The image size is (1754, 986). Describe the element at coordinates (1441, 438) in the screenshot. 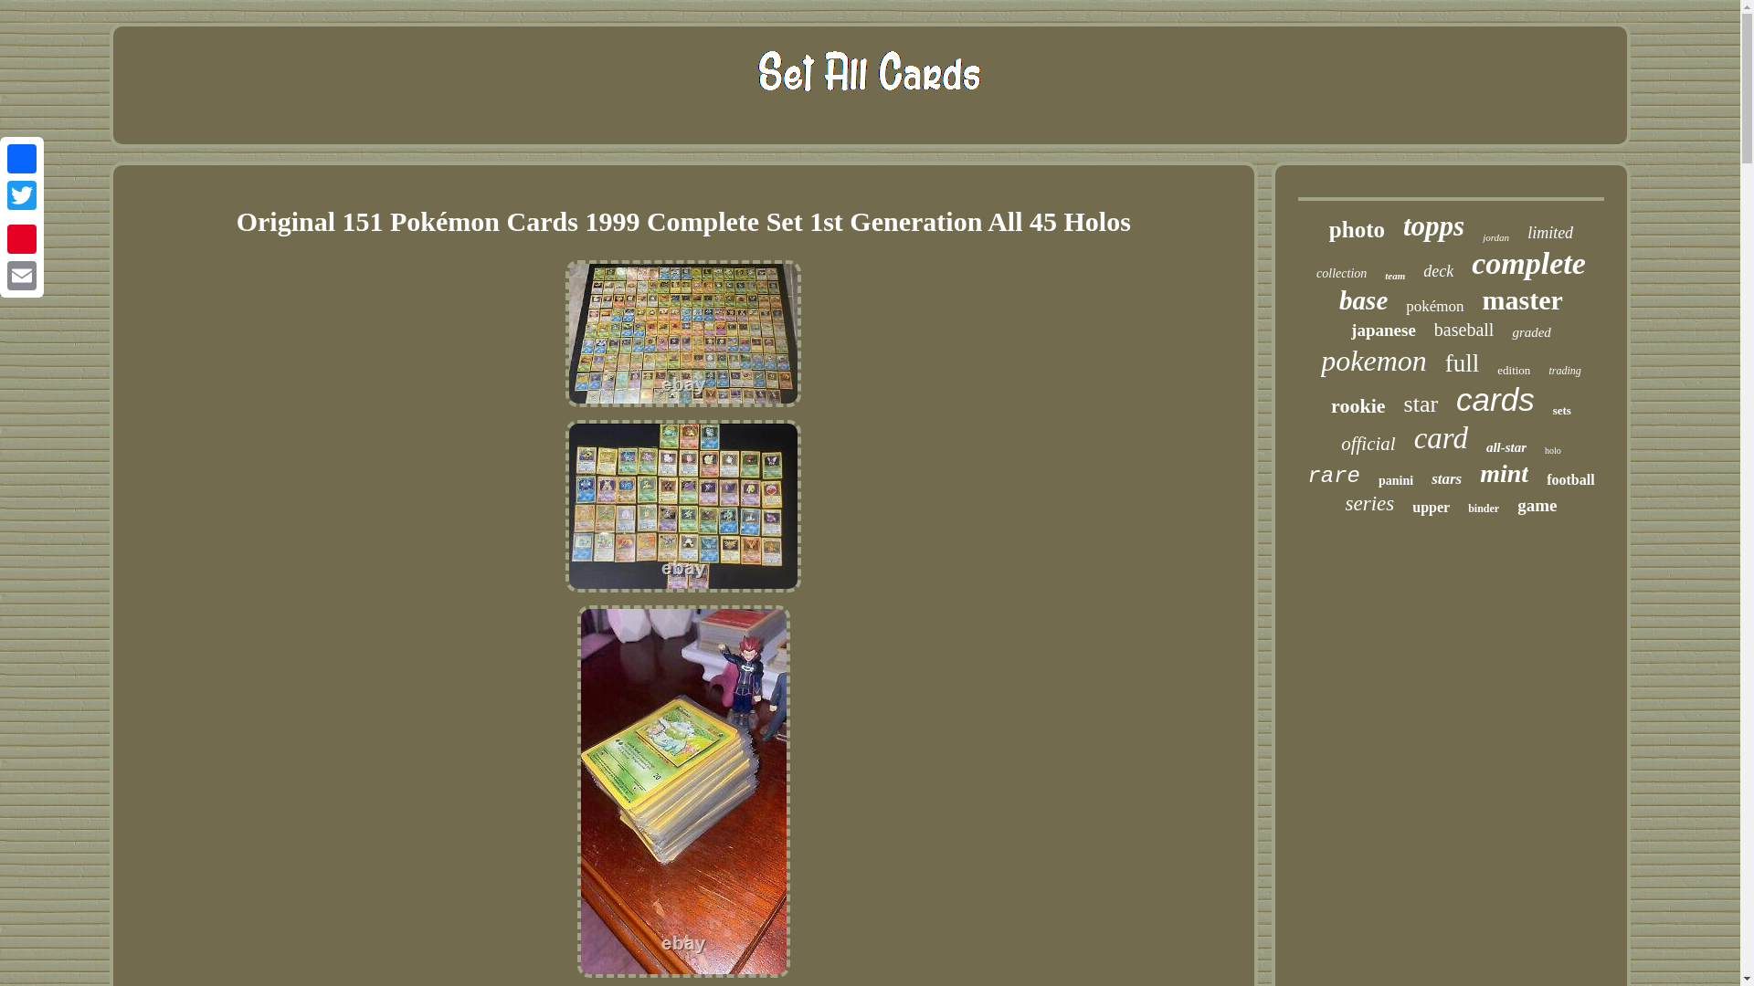

I see `card` at that location.